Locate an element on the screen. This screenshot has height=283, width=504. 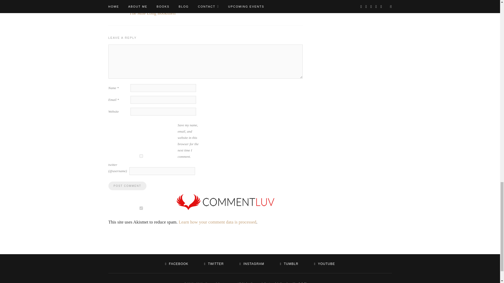
FACEBOOK is located at coordinates (177, 264).